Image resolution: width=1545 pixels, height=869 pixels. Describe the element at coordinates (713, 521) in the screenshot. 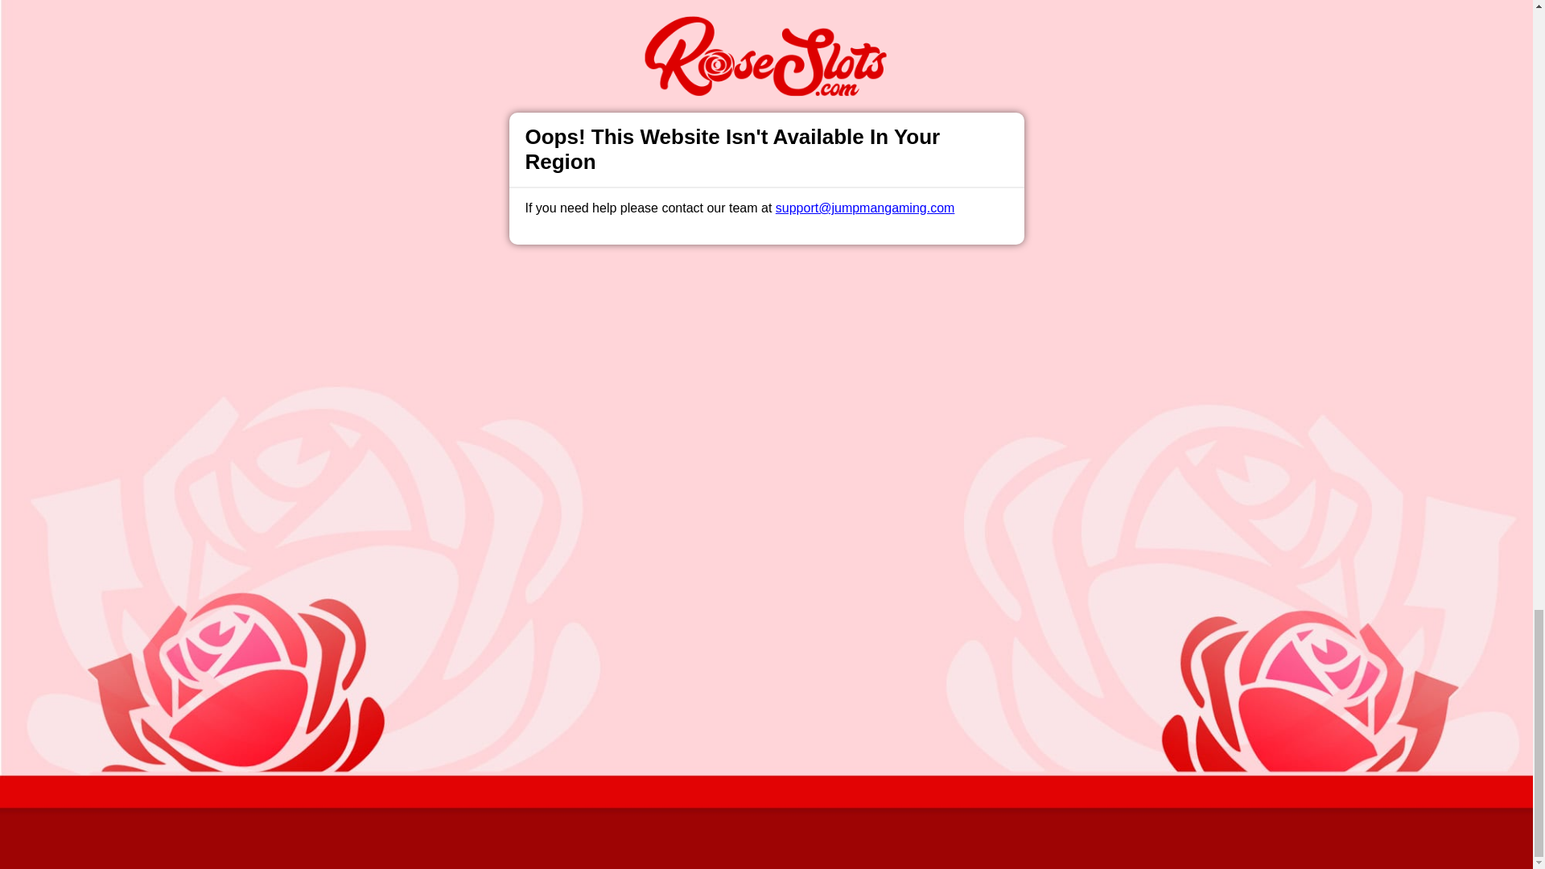

I see `Privacy Policy` at that location.